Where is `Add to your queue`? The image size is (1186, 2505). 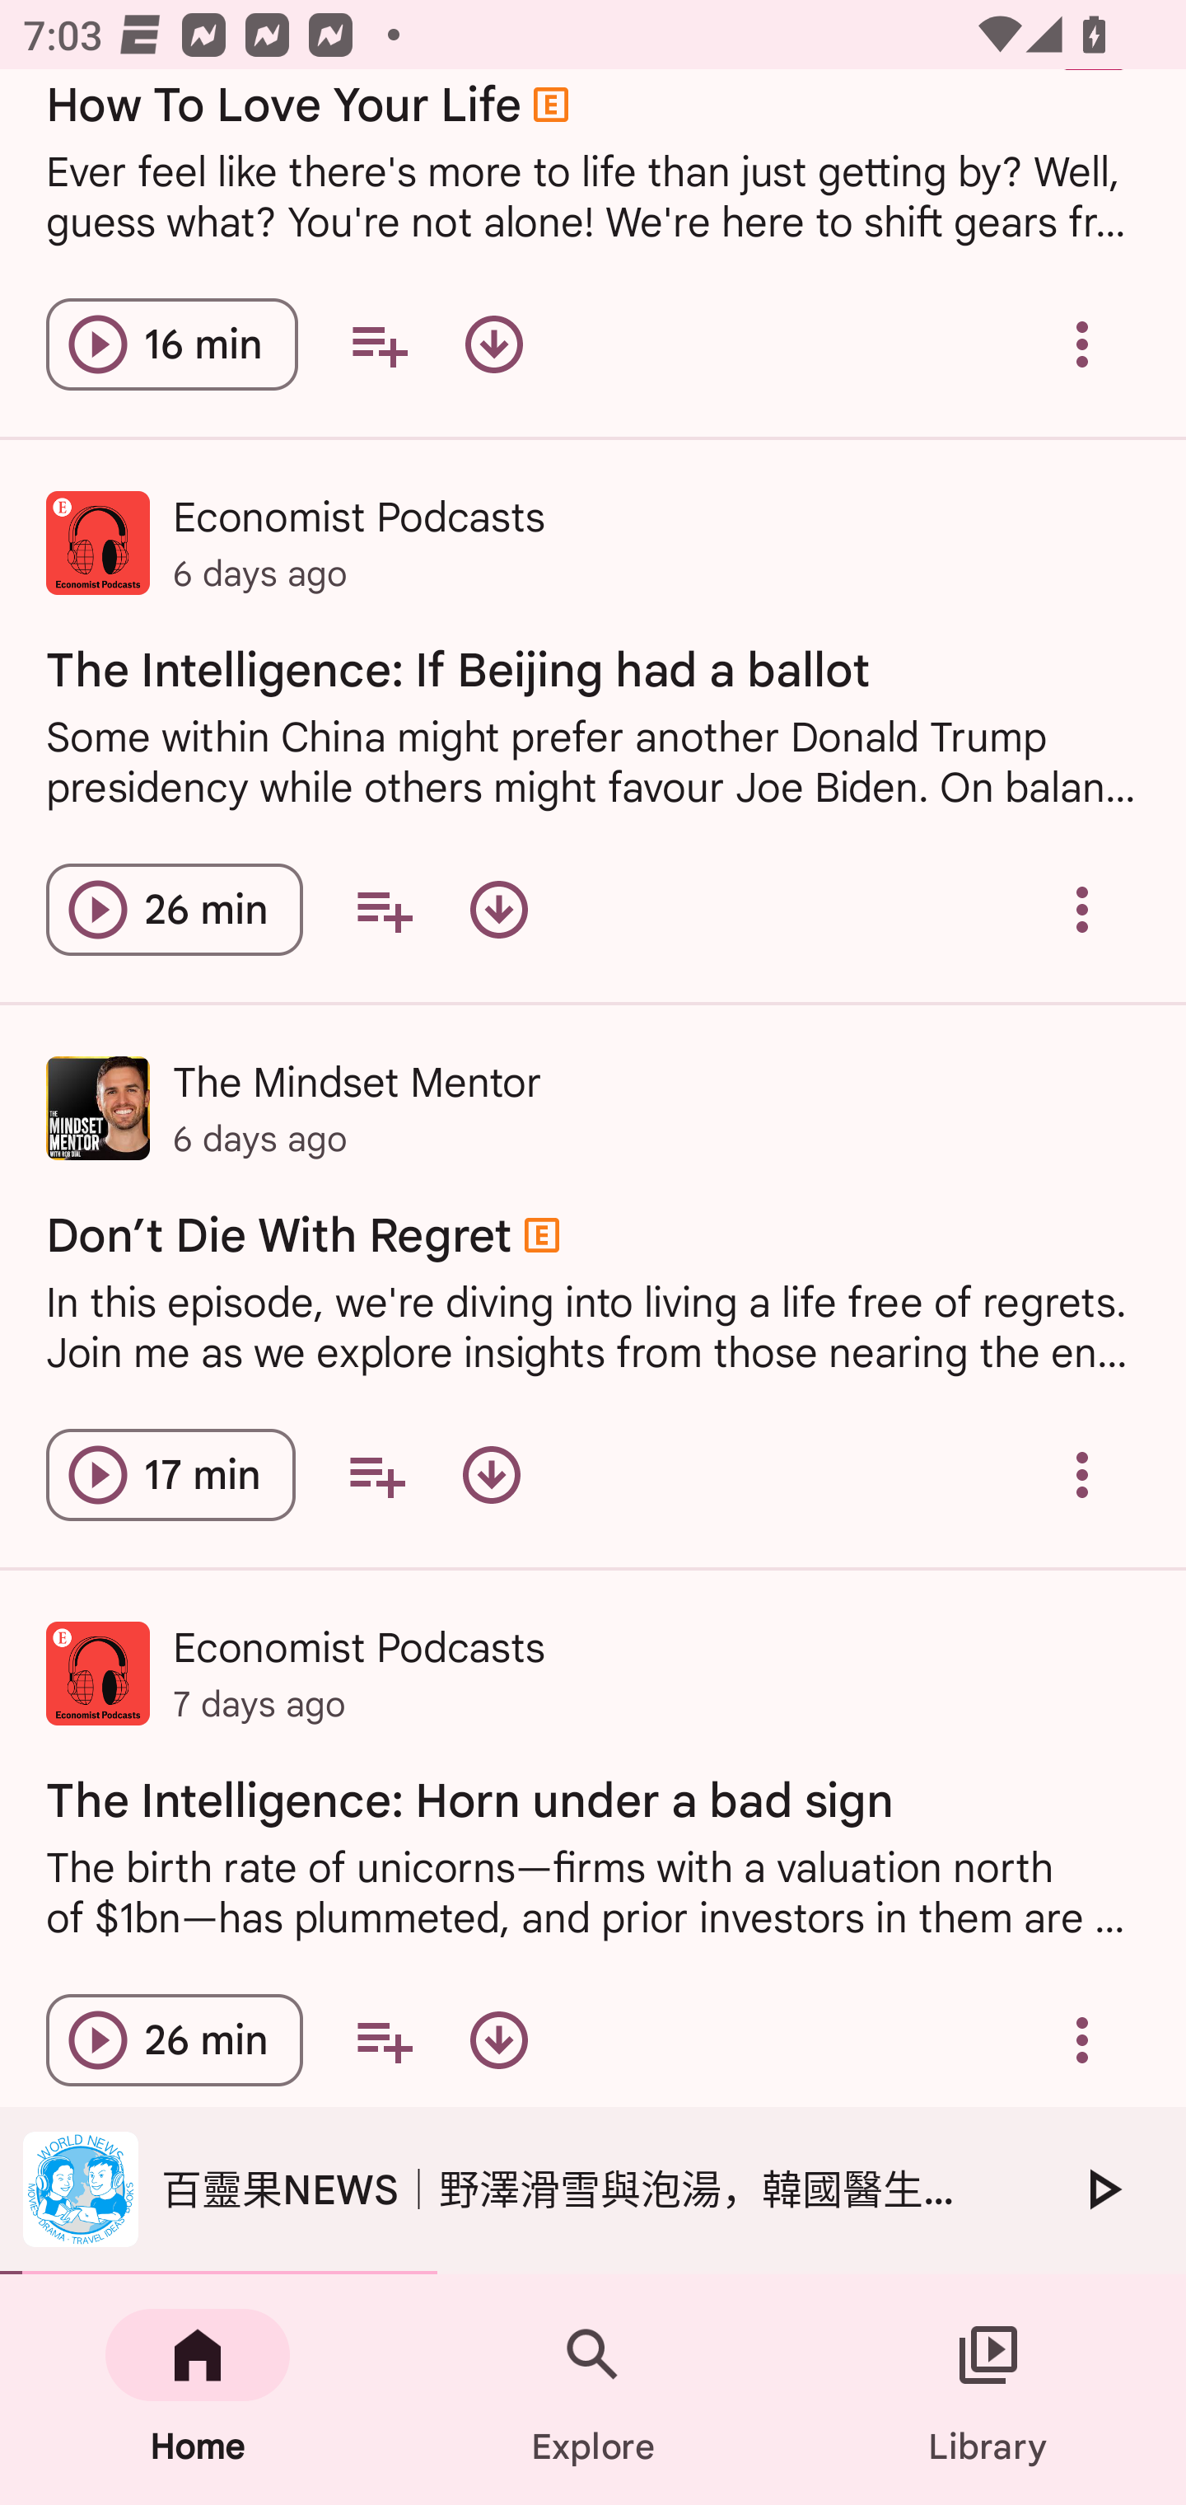 Add to your queue is located at coordinates (384, 2040).